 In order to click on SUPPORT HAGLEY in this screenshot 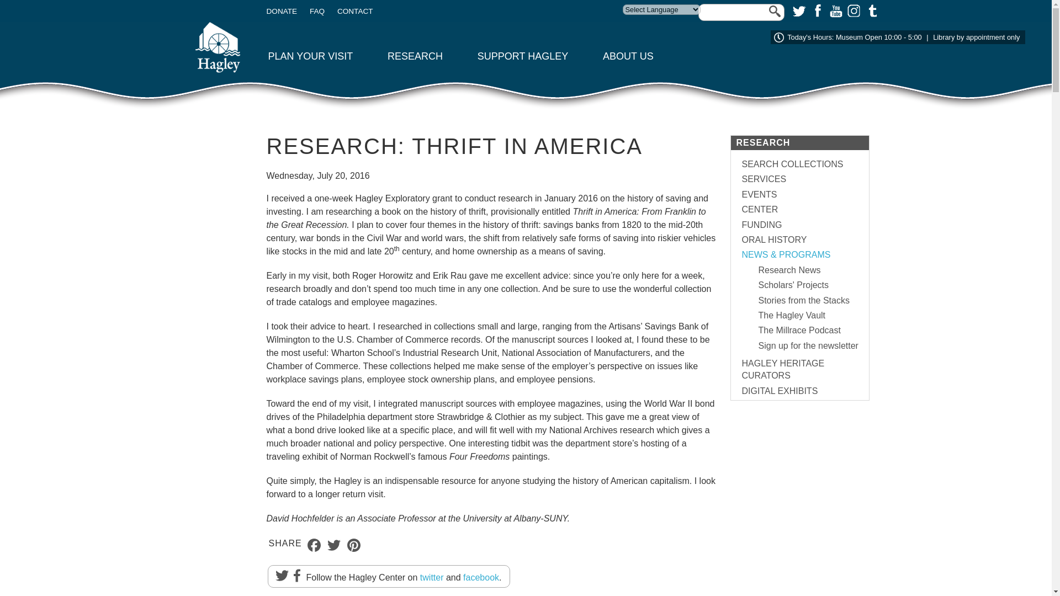, I will do `click(523, 56)`.